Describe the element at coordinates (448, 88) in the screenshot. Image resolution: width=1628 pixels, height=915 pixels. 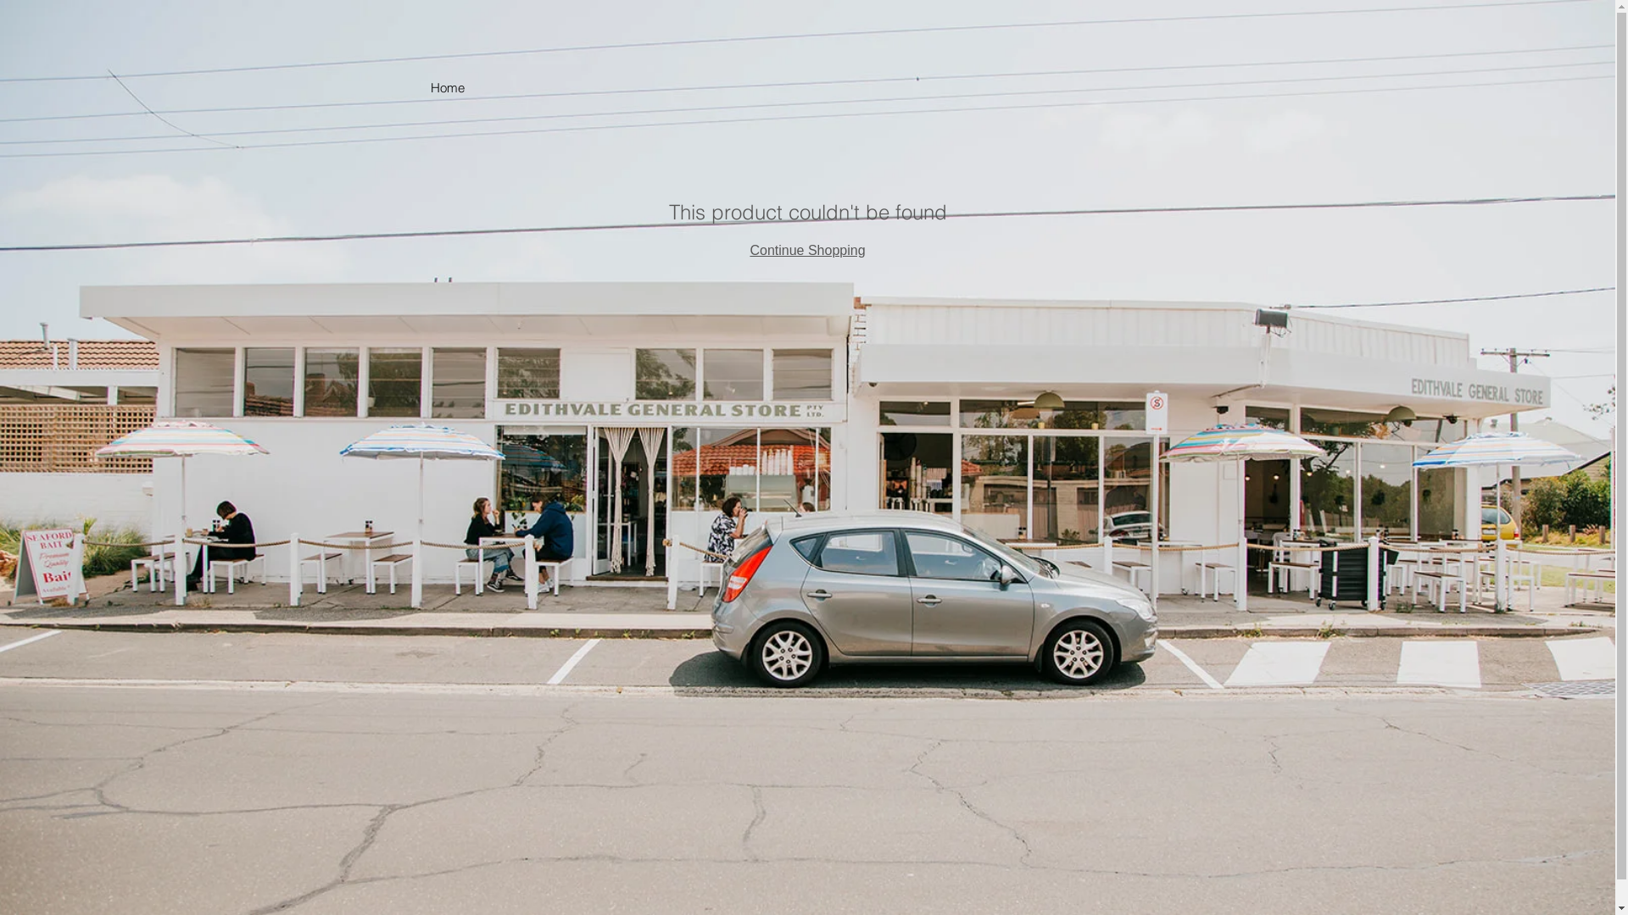
I see `Home` at that location.